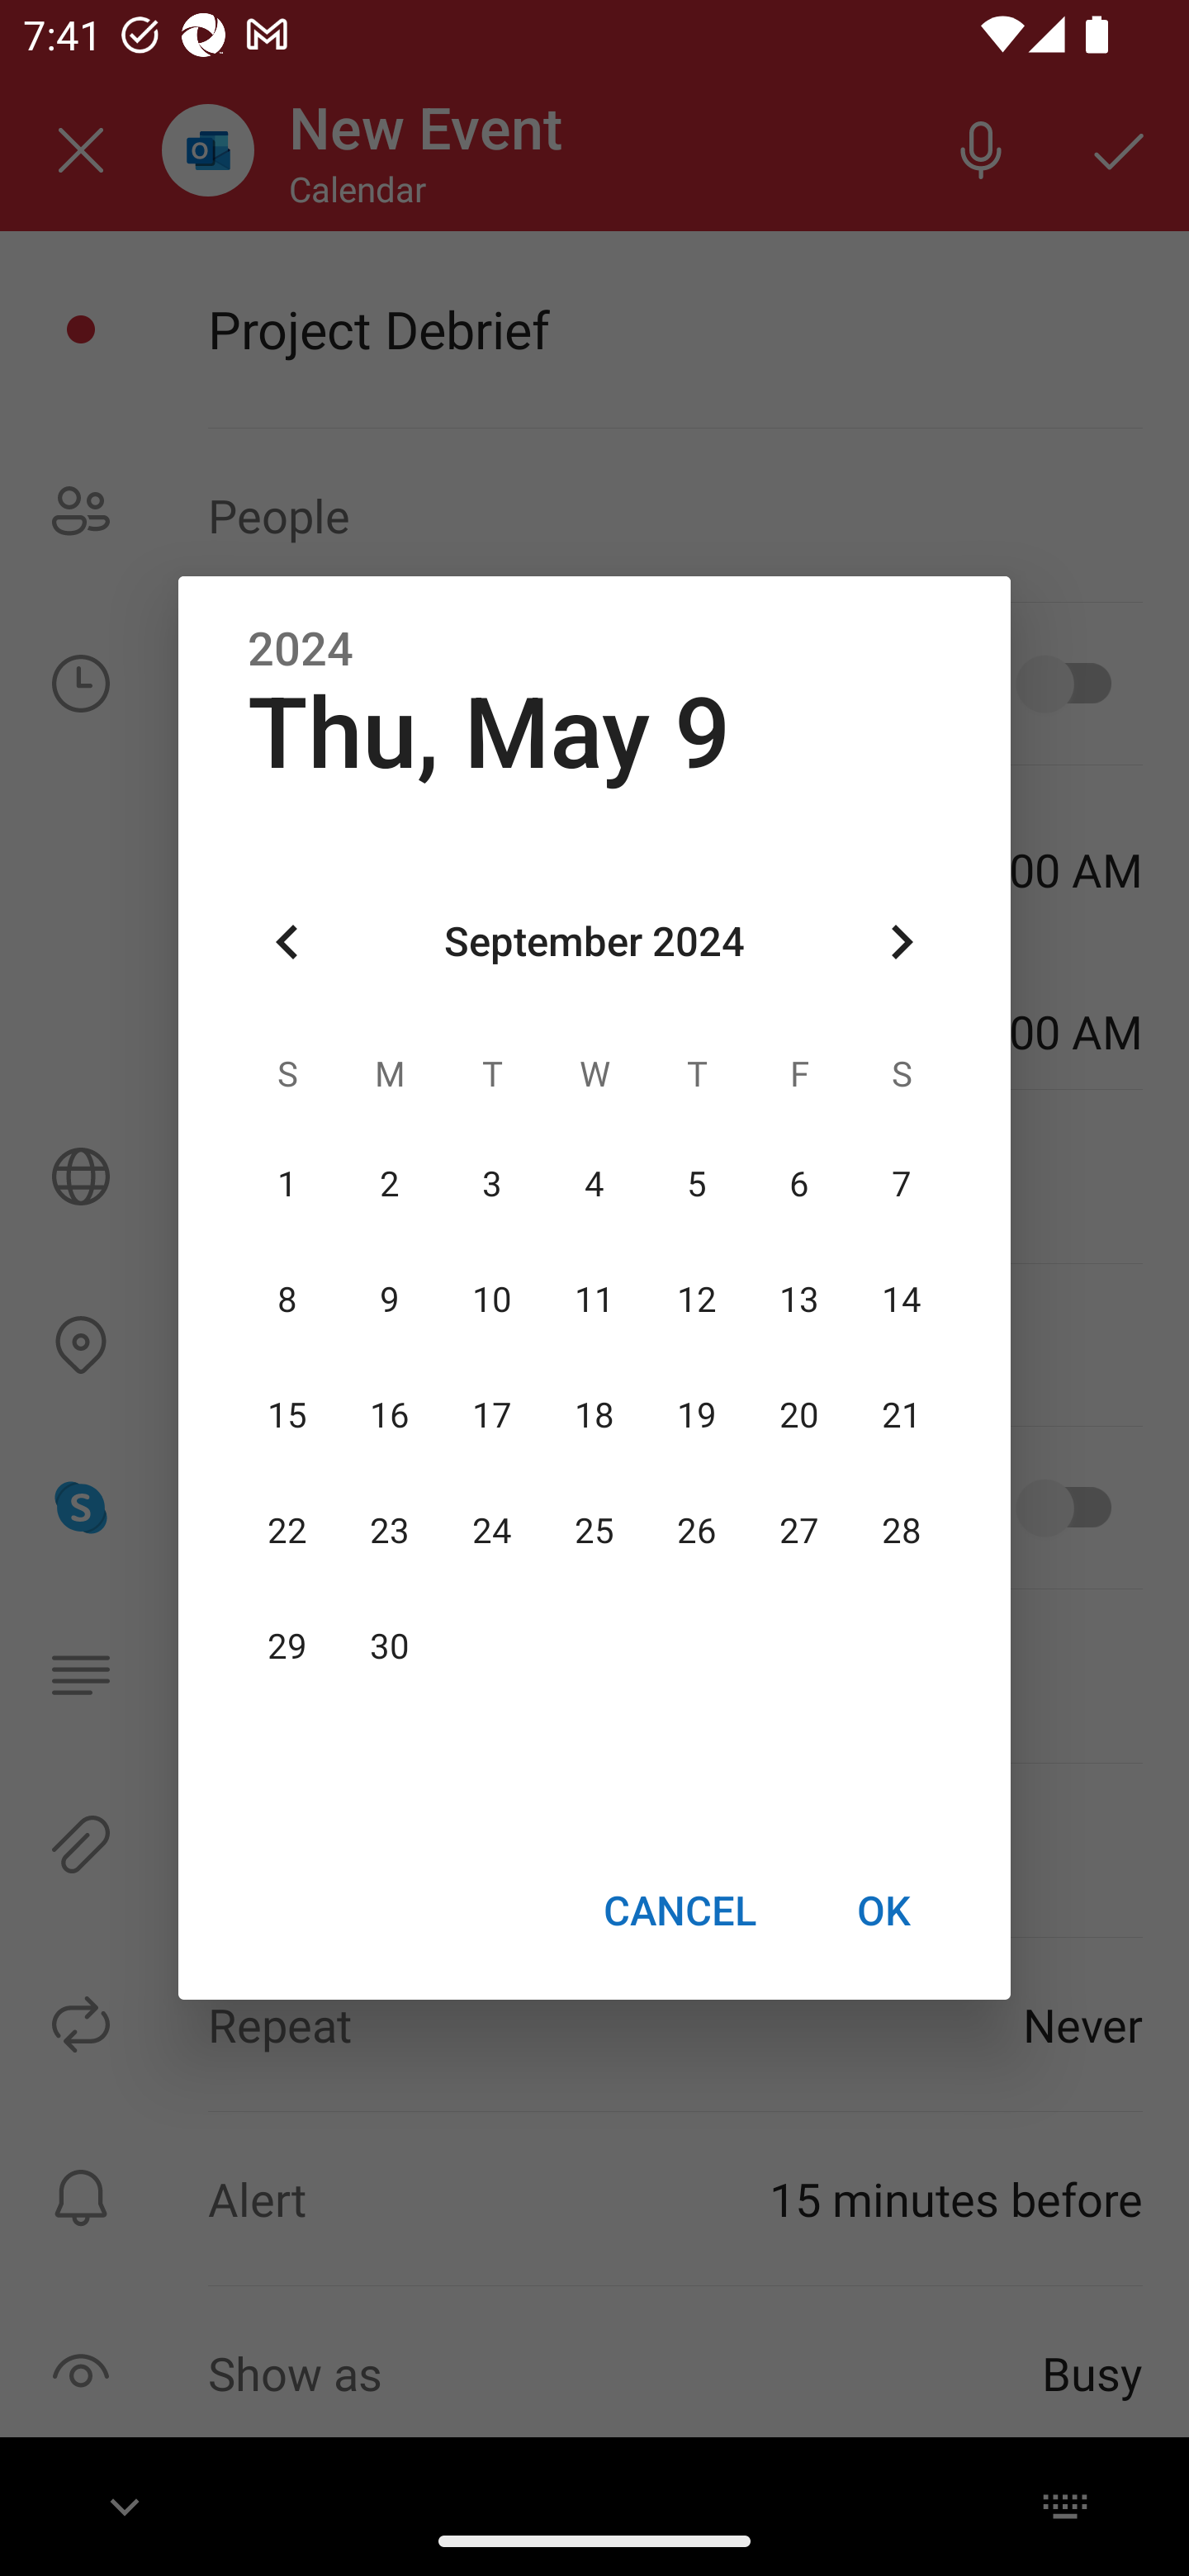 The image size is (1189, 2576). What do you see at coordinates (390, 1300) in the screenshot?
I see `9 09 September 2024` at bounding box center [390, 1300].